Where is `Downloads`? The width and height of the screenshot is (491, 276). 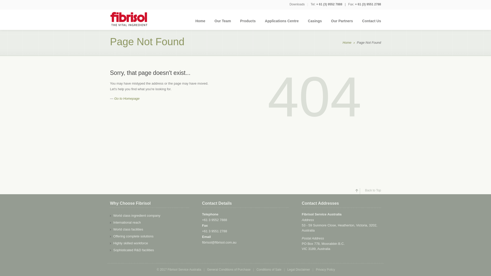 Downloads is located at coordinates (297, 4).